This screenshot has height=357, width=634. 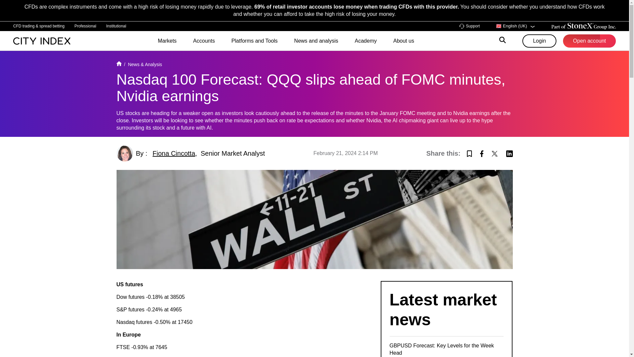 What do you see at coordinates (118, 64) in the screenshot?
I see `Home` at bounding box center [118, 64].